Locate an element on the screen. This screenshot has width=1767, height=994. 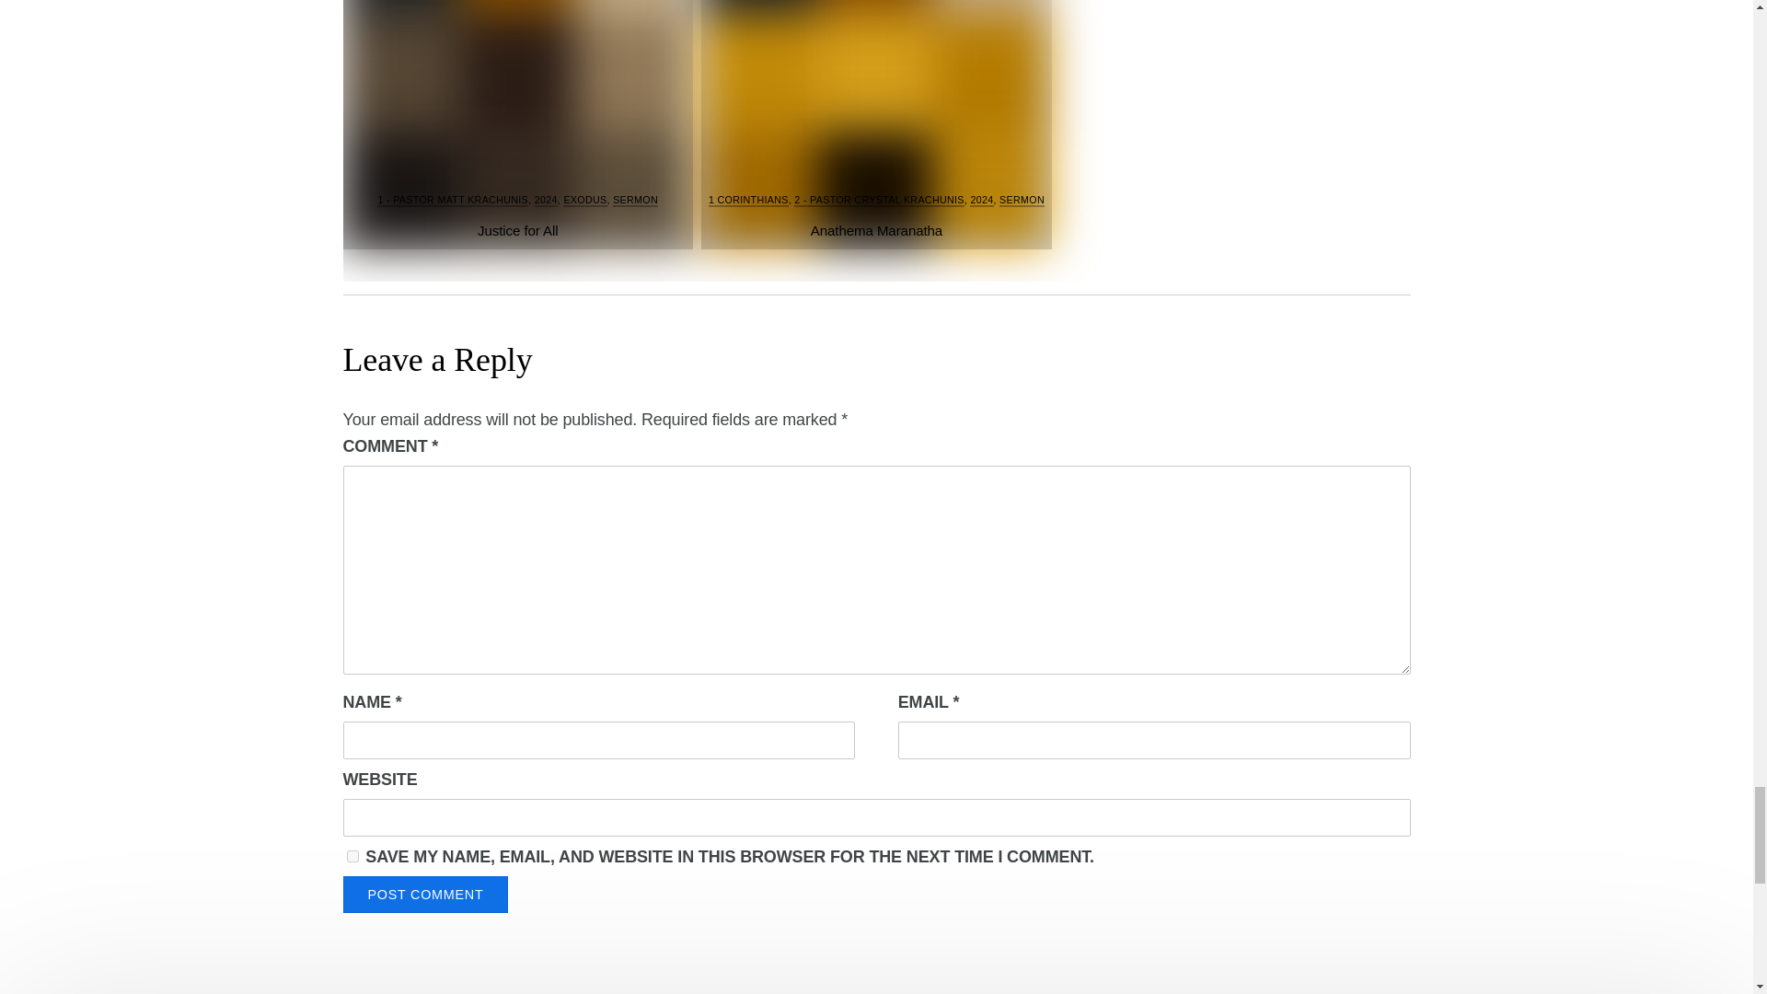
Justice for All is located at coordinates (517, 230).